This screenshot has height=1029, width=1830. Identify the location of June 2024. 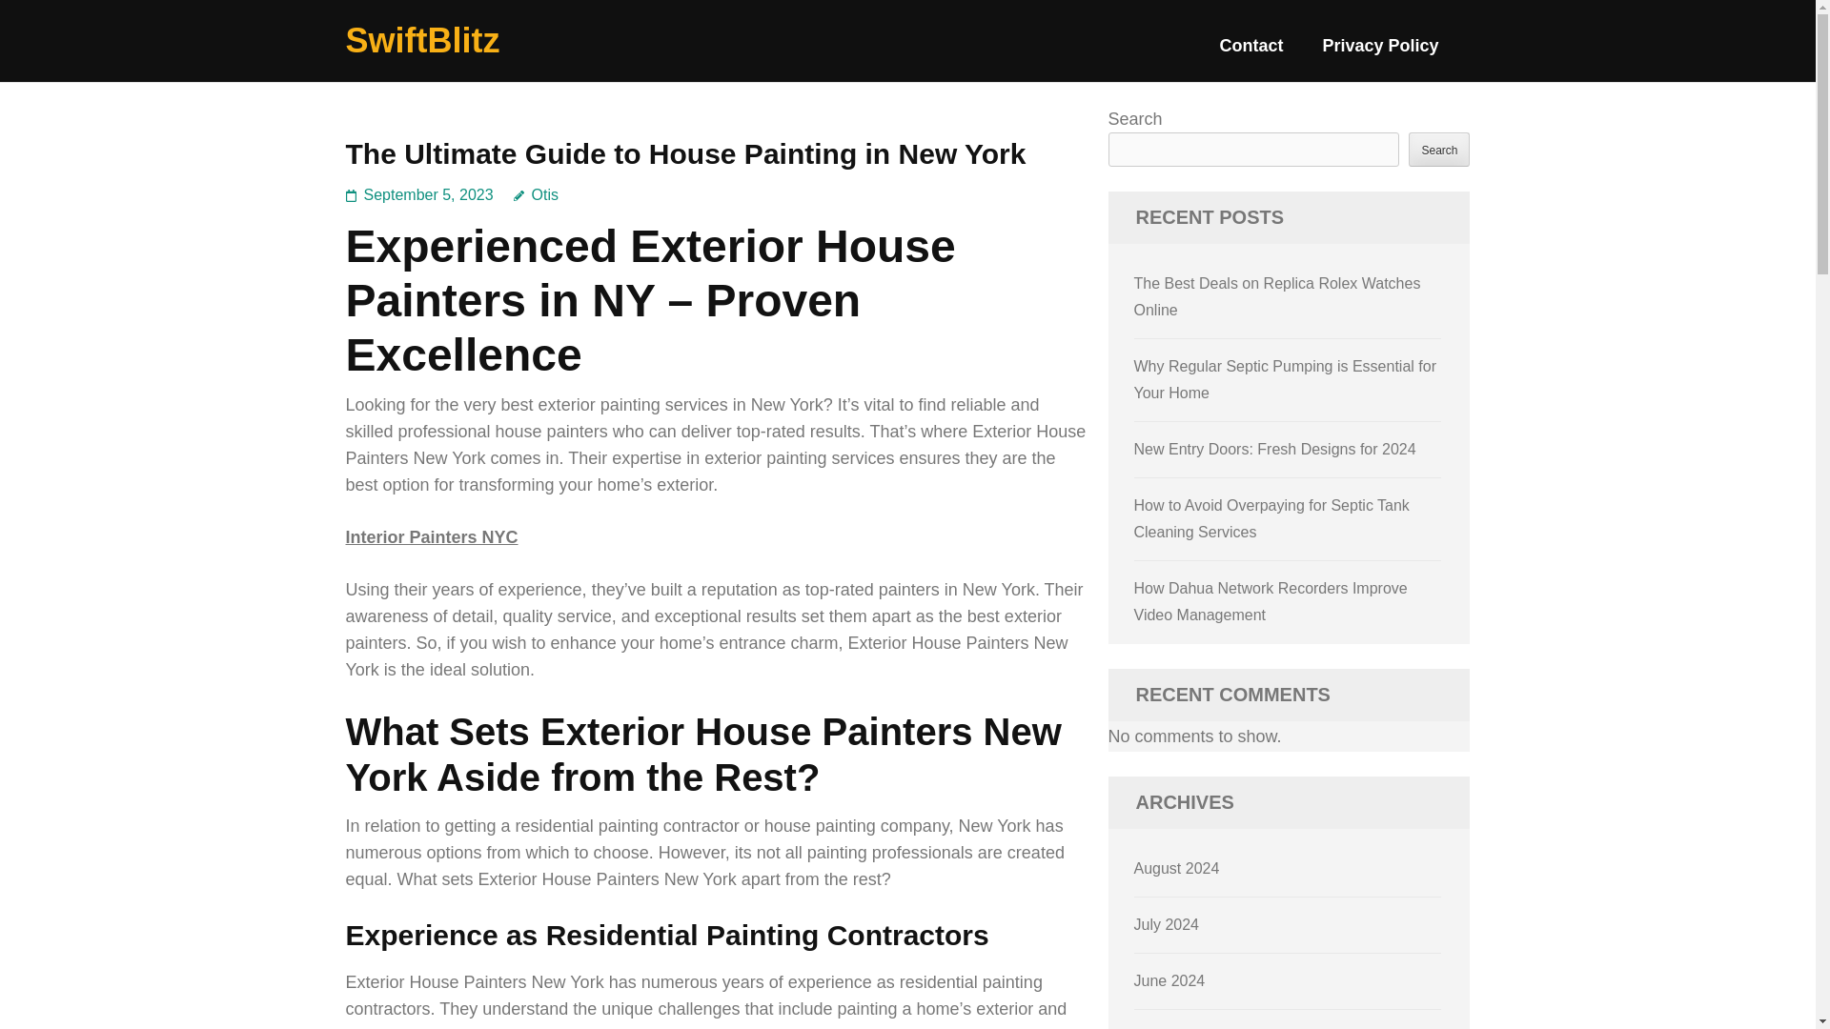
(1170, 979).